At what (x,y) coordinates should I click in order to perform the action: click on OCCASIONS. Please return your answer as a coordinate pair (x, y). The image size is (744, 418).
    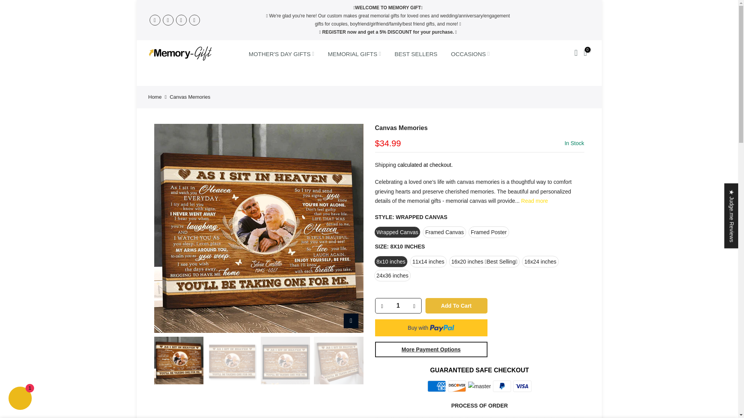
    Looking at the image, I should click on (470, 53).